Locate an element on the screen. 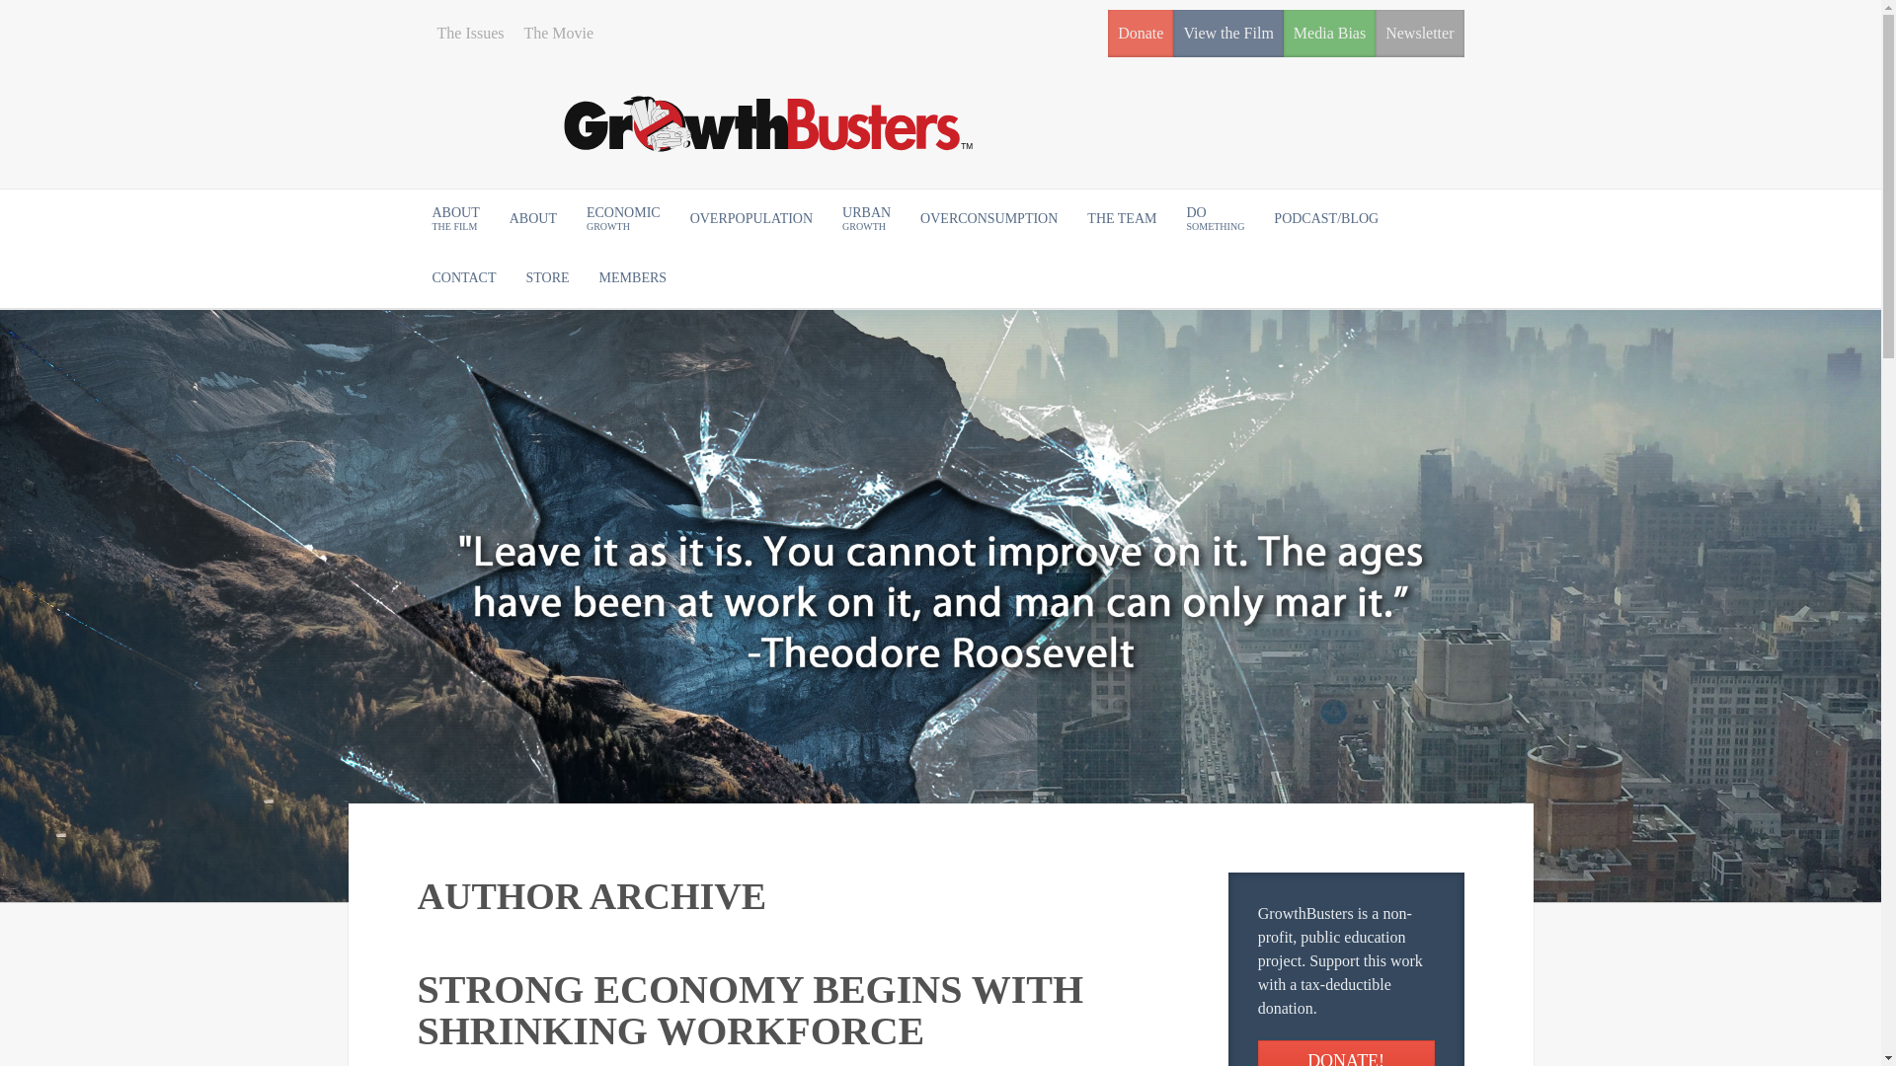 The image size is (1896, 1066). Economic is located at coordinates (989, 219).